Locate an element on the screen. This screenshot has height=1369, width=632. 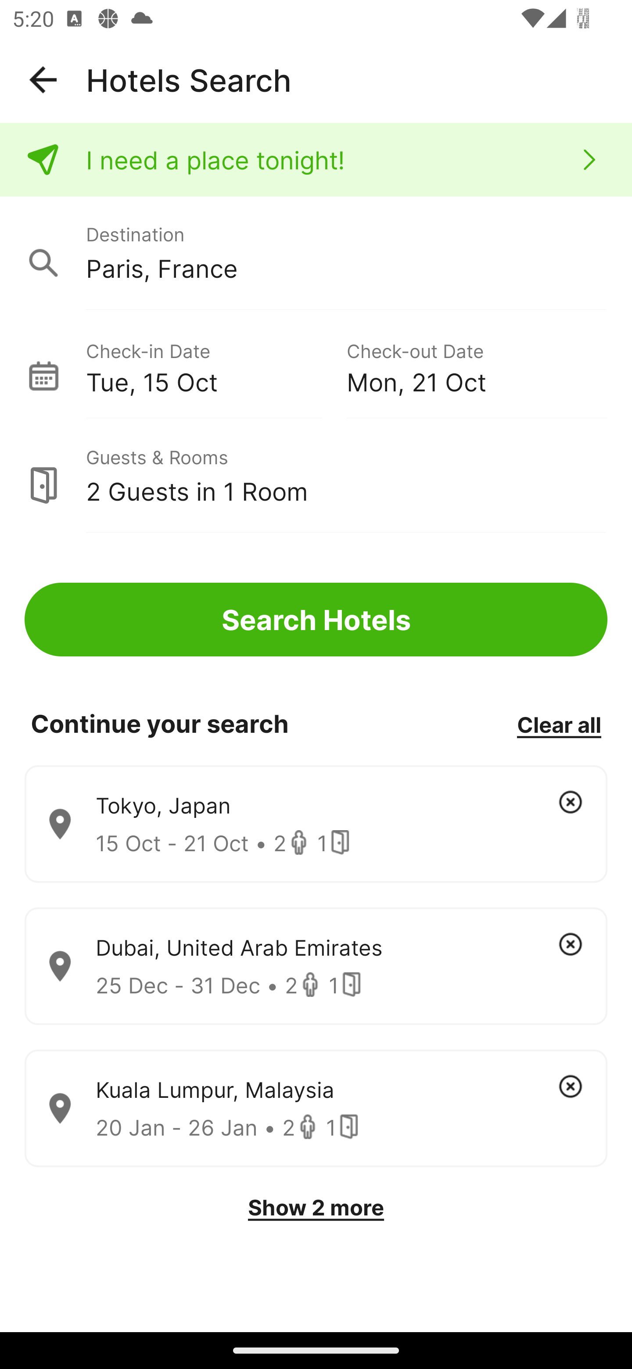
I need a place tonight! is located at coordinates (316, 160).